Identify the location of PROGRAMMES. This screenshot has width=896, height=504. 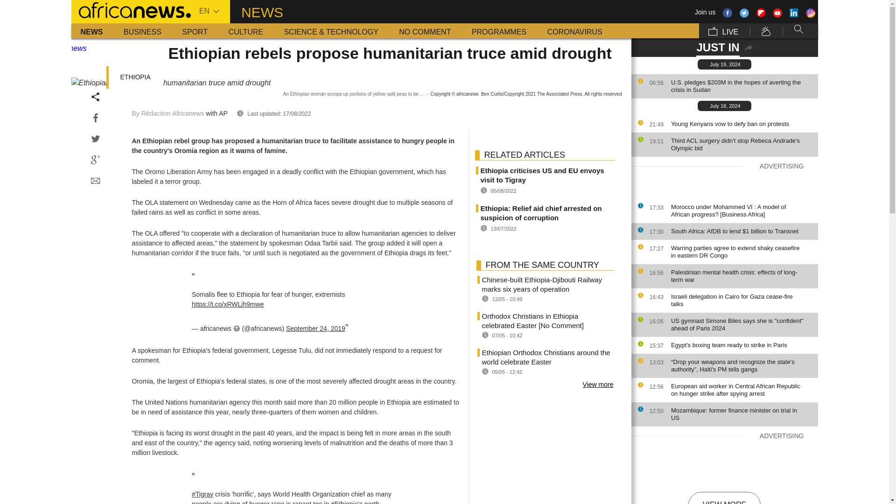
(499, 31).